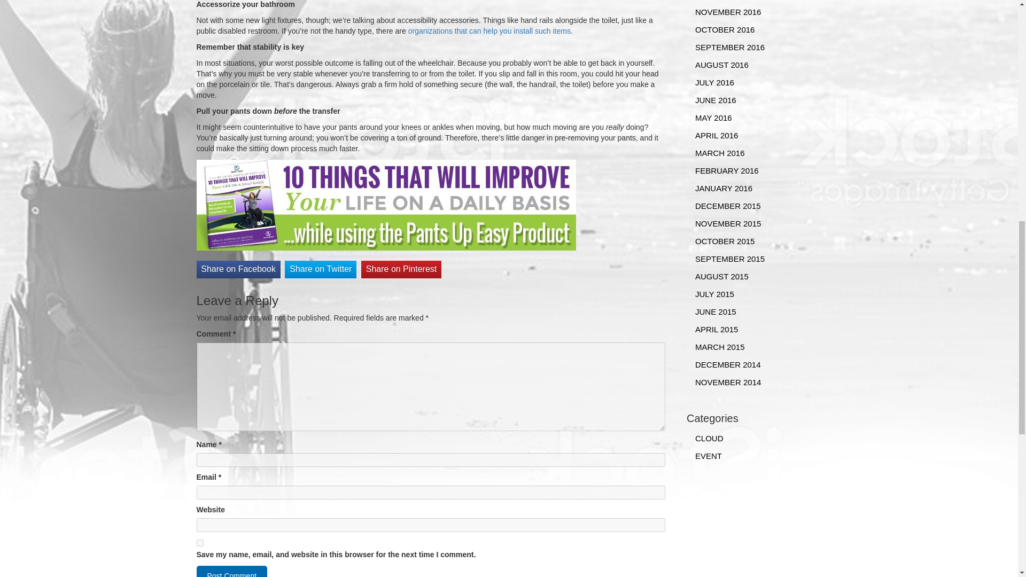  Describe the element at coordinates (232, 572) in the screenshot. I see `Post Comment` at that location.